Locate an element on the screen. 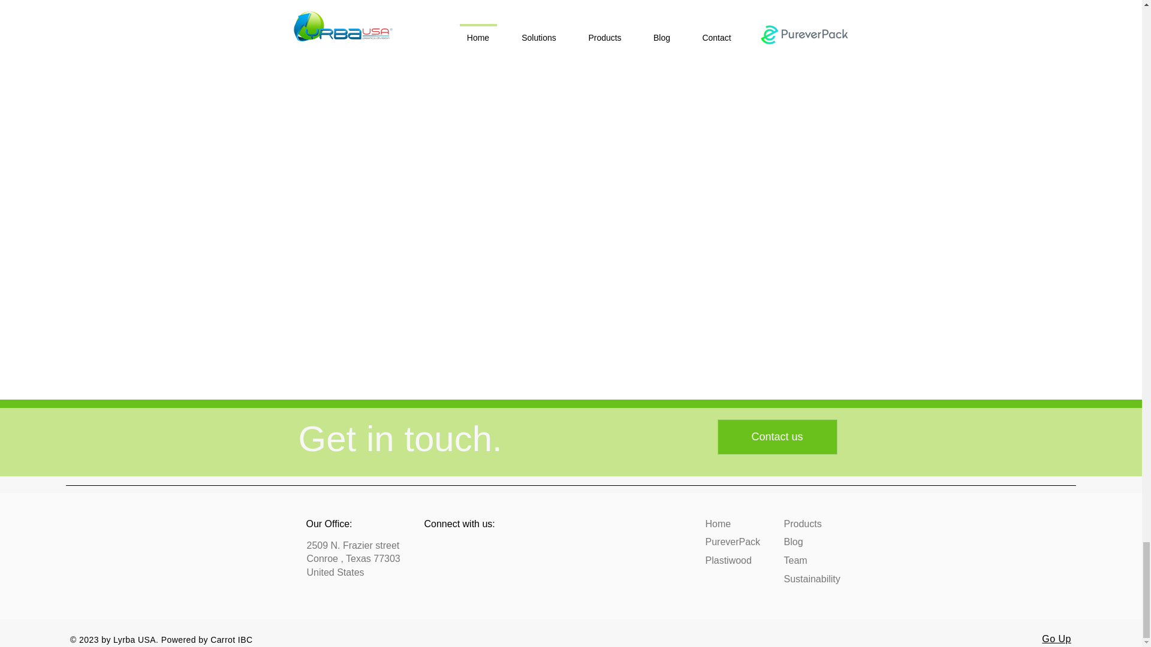  Contact us is located at coordinates (777, 437).